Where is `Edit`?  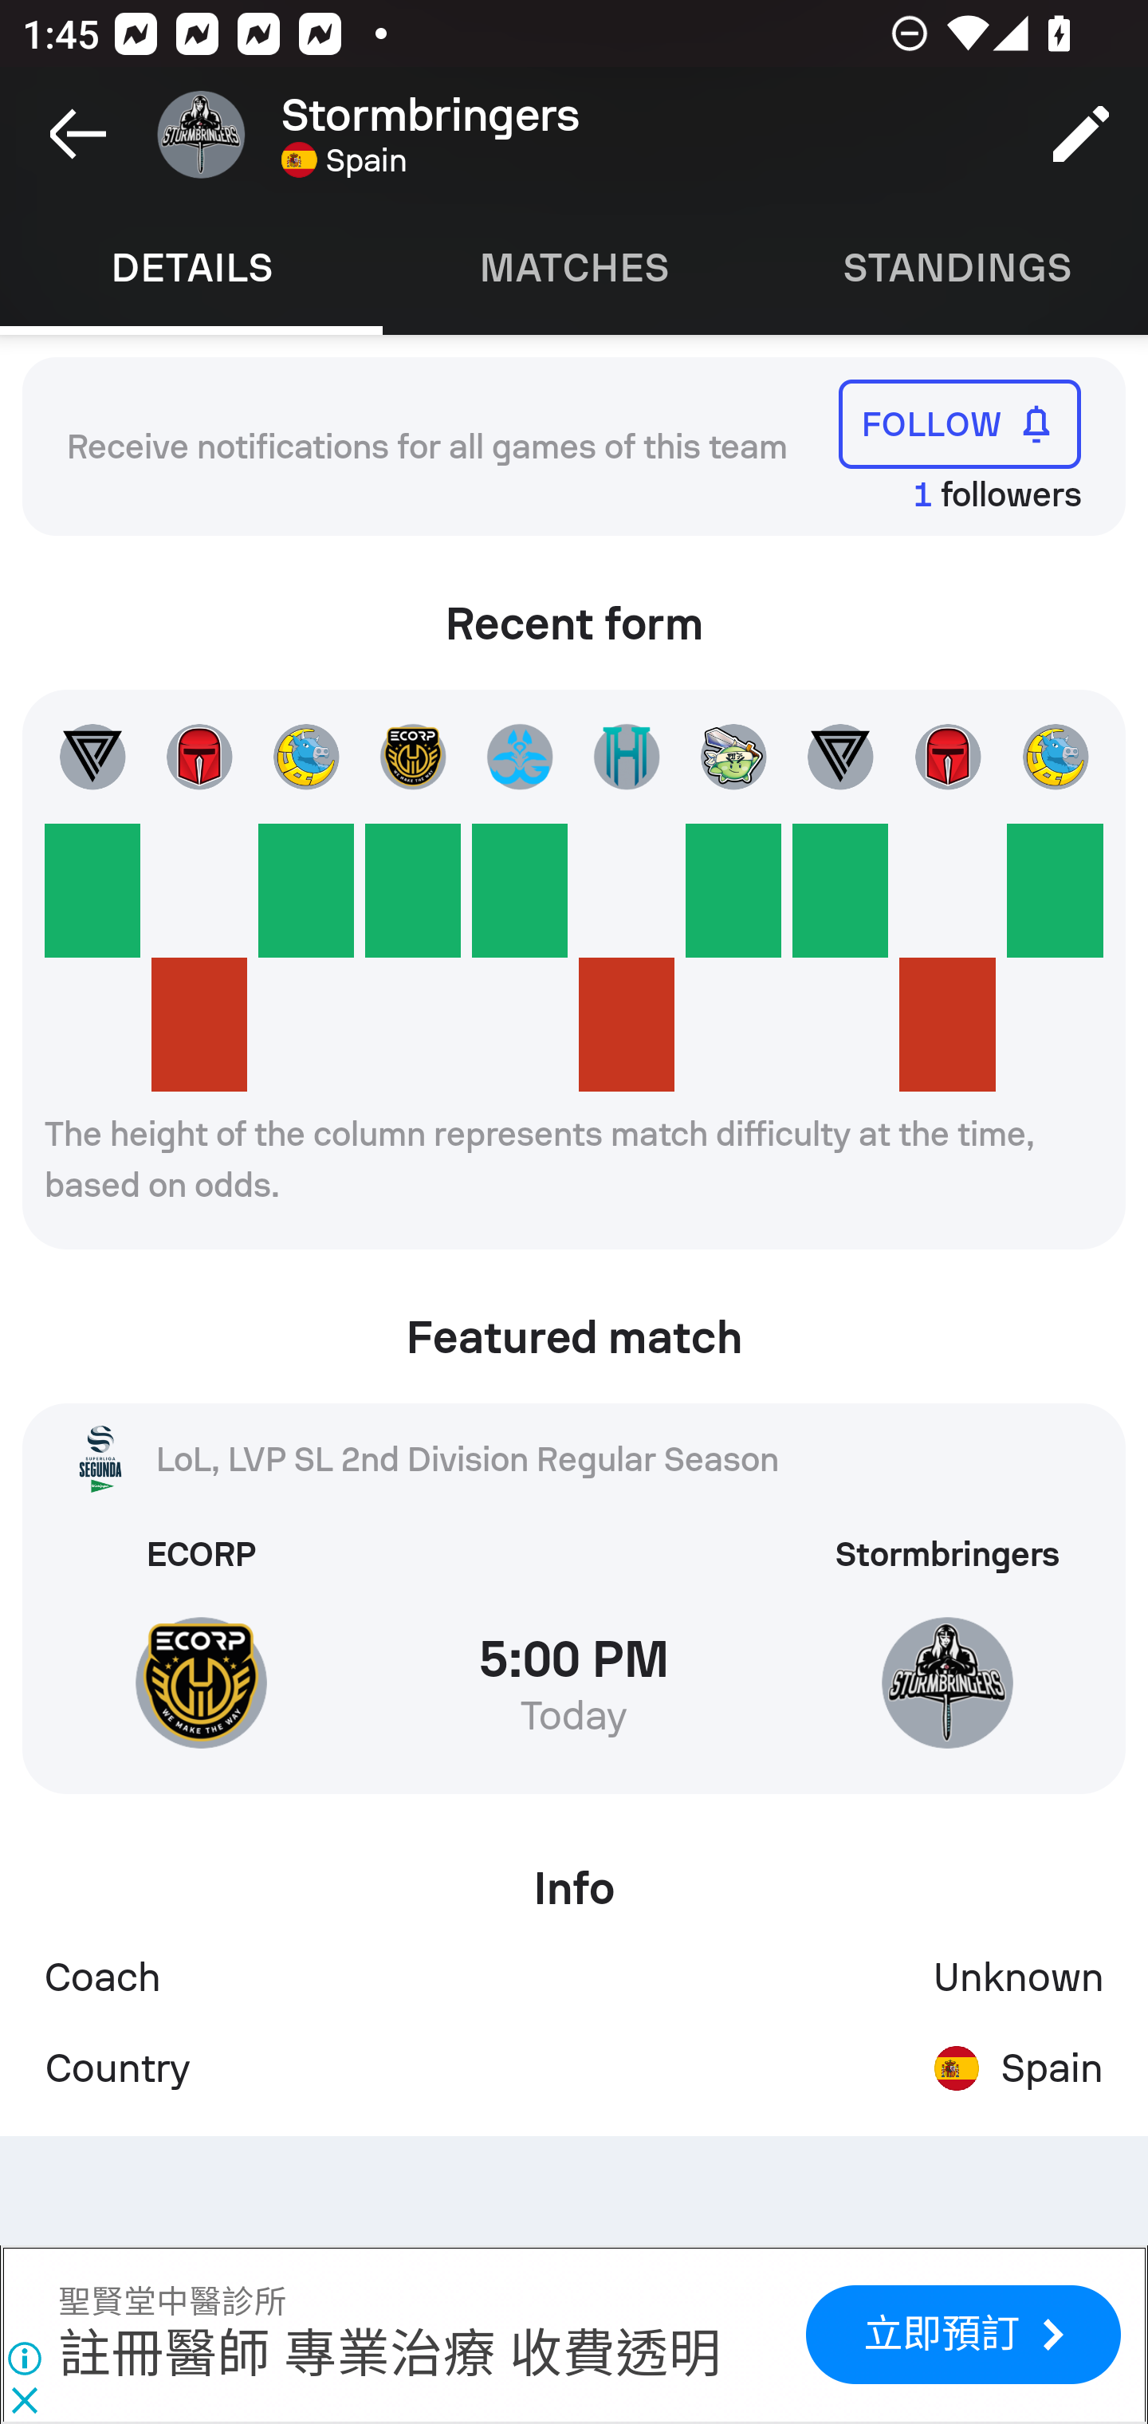 Edit is located at coordinates (1081, 134).